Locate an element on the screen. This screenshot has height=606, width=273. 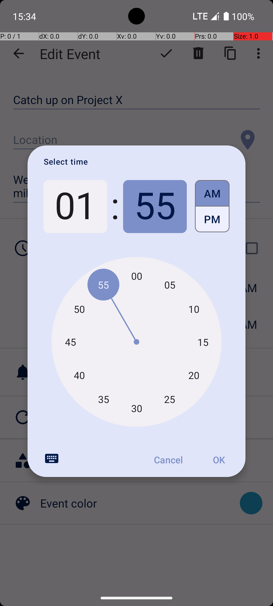
01 is located at coordinates (75, 207).